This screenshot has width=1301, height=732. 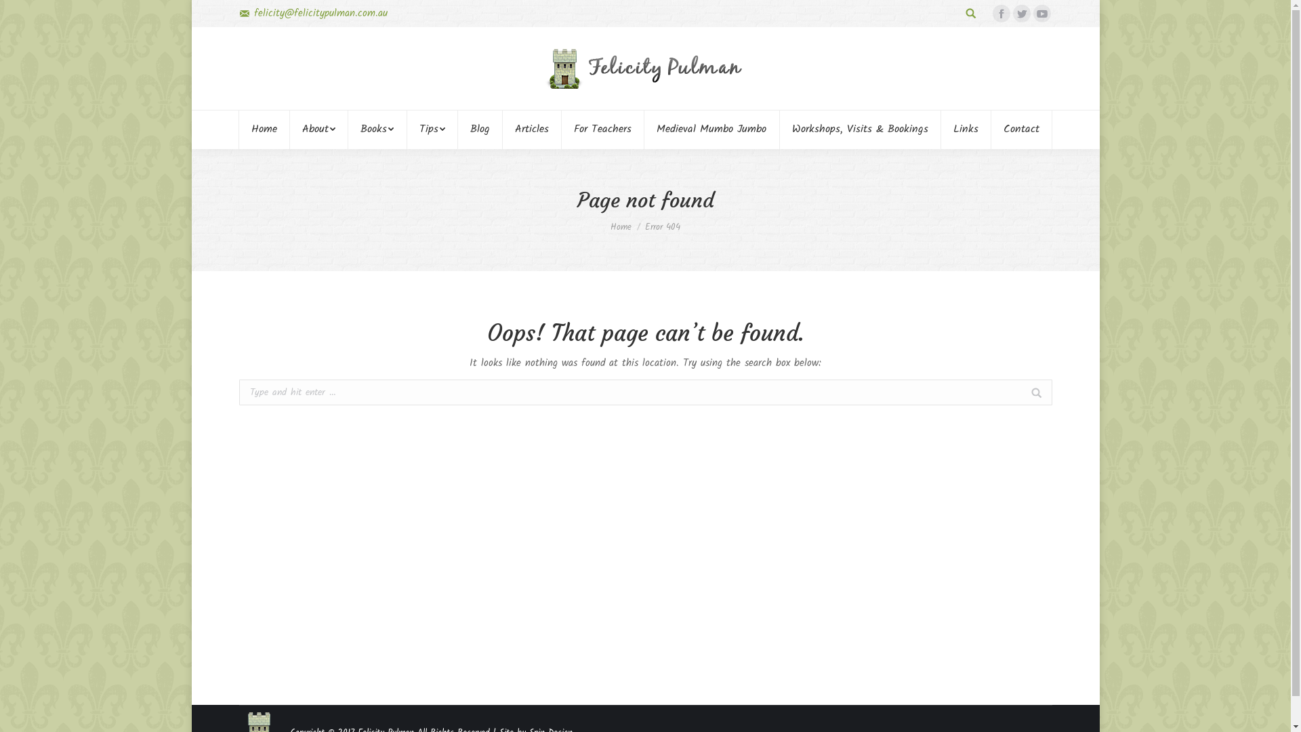 I want to click on Links, so click(x=966, y=129).